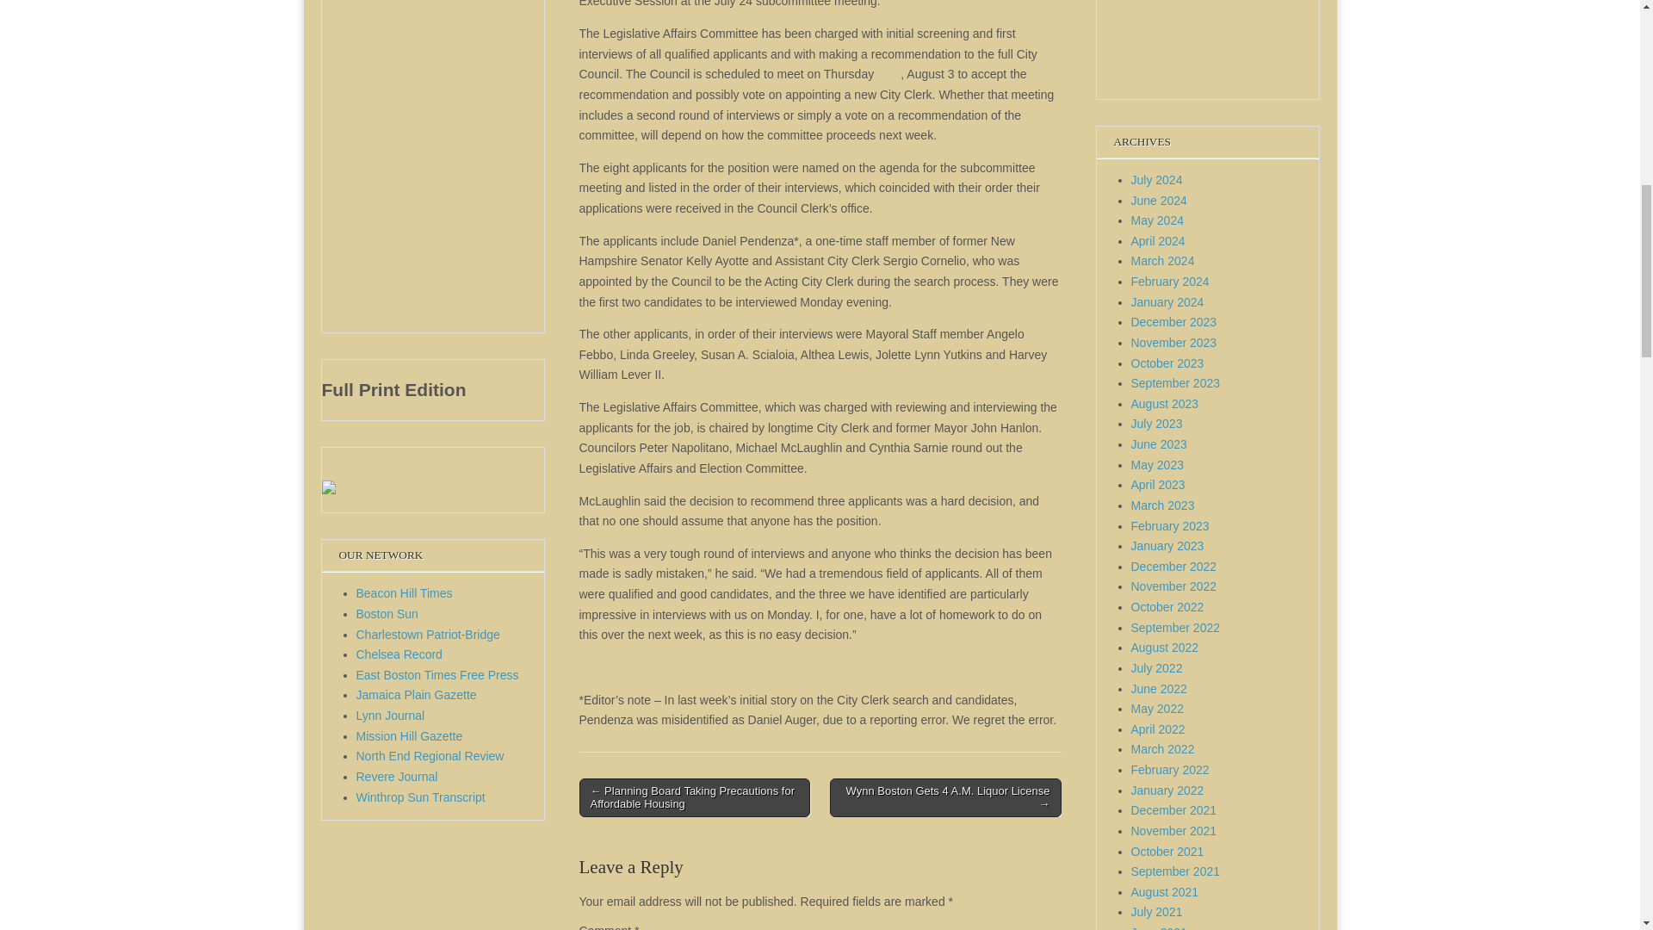  What do you see at coordinates (399, 654) in the screenshot?
I see `Chelsea Record` at bounding box center [399, 654].